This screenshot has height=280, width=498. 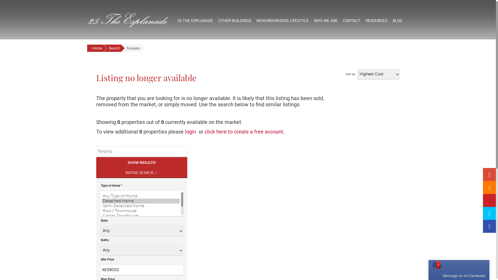 I want to click on pinterest, so click(x=489, y=200).